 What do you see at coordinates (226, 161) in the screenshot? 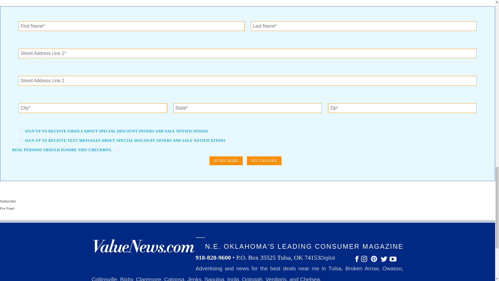
I see `Subscribe` at bounding box center [226, 161].